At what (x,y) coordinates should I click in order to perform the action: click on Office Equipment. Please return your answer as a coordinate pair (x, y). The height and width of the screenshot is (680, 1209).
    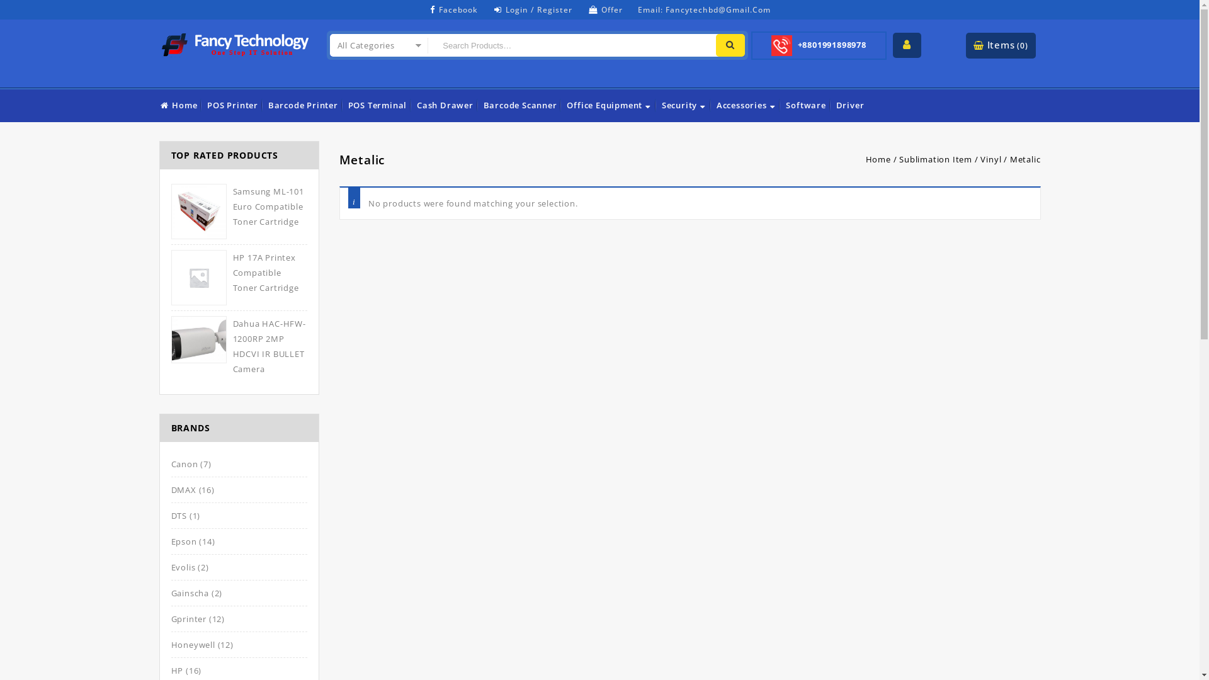
    Looking at the image, I should click on (610, 105).